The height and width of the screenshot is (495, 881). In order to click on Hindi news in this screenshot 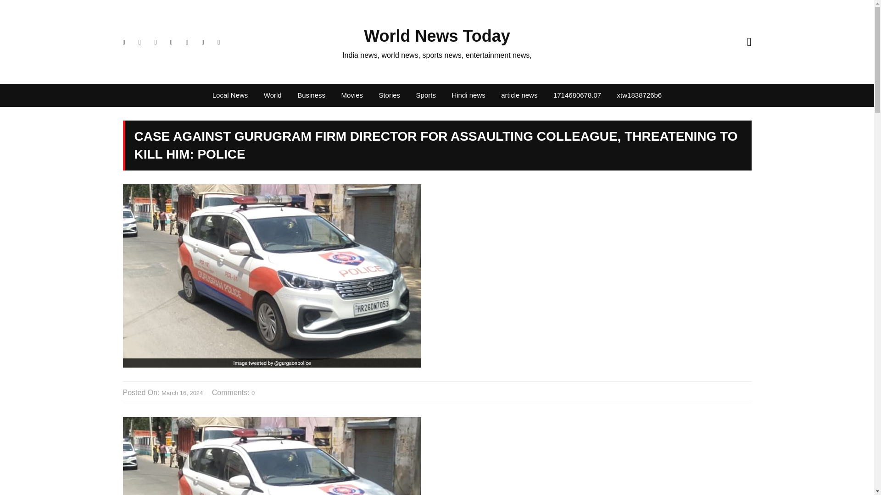, I will do `click(468, 95)`.